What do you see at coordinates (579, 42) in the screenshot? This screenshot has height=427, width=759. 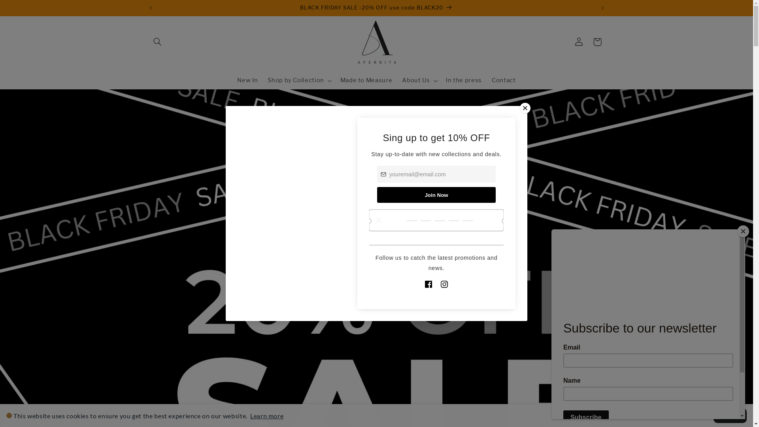 I see `Log in` at bounding box center [579, 42].